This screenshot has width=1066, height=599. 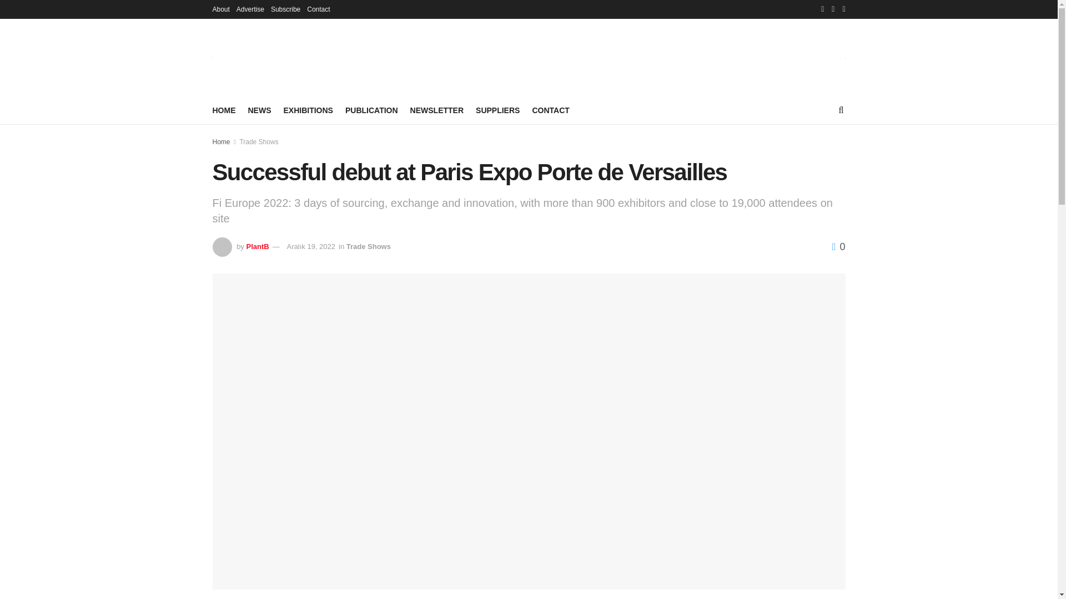 What do you see at coordinates (221, 142) in the screenshot?
I see `Home` at bounding box center [221, 142].